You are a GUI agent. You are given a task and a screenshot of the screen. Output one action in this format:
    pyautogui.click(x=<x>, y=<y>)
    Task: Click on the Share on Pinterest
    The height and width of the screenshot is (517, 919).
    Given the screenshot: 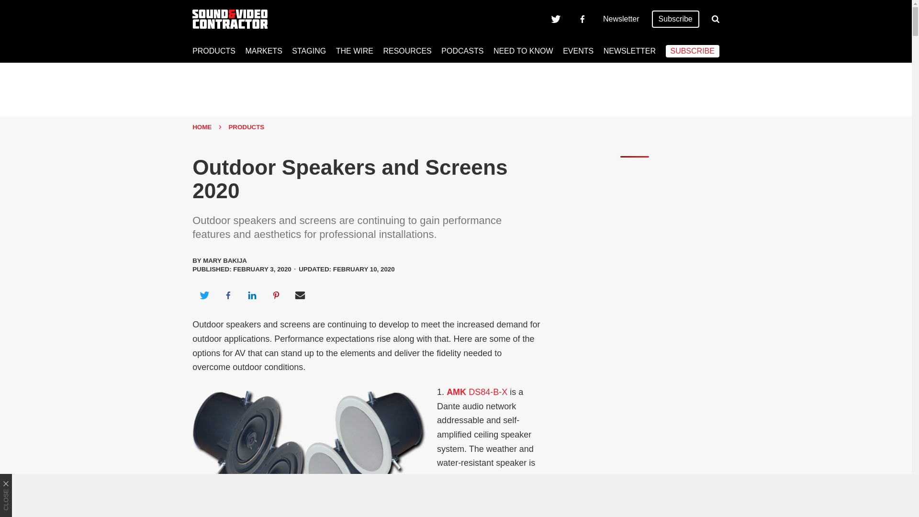 What is the action you would take?
    pyautogui.click(x=276, y=295)
    